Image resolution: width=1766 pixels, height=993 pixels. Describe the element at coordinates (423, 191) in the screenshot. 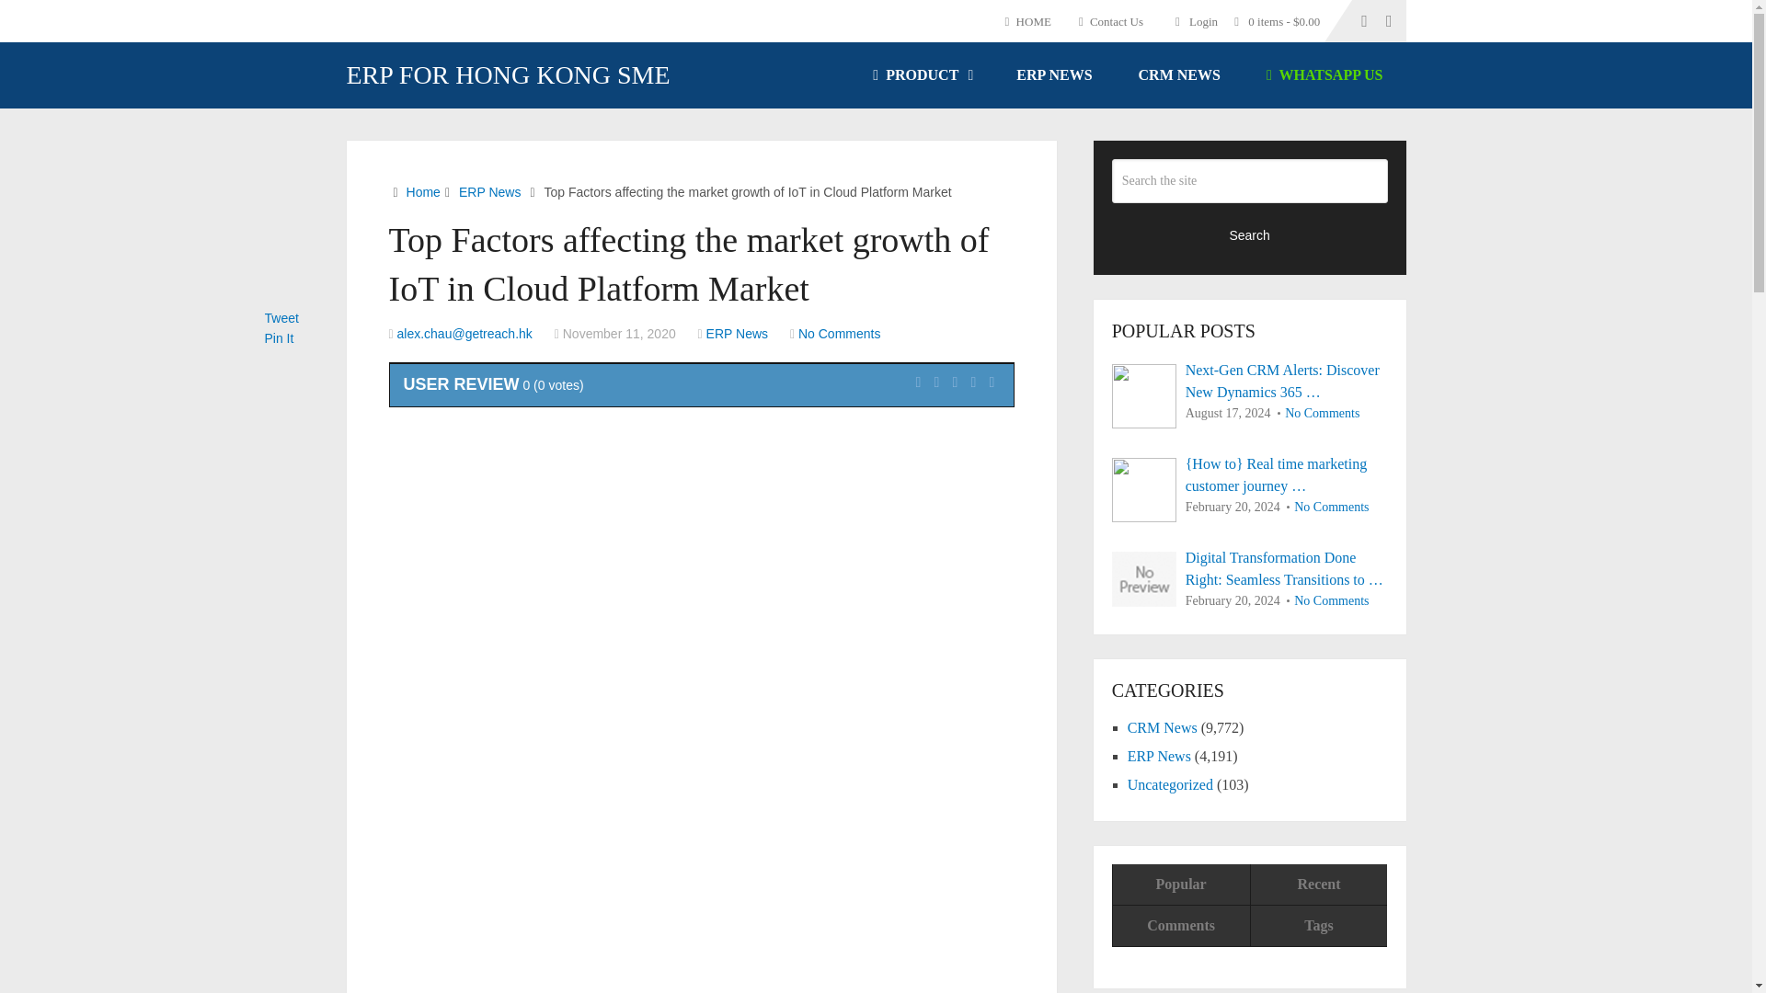

I see `Home` at that location.